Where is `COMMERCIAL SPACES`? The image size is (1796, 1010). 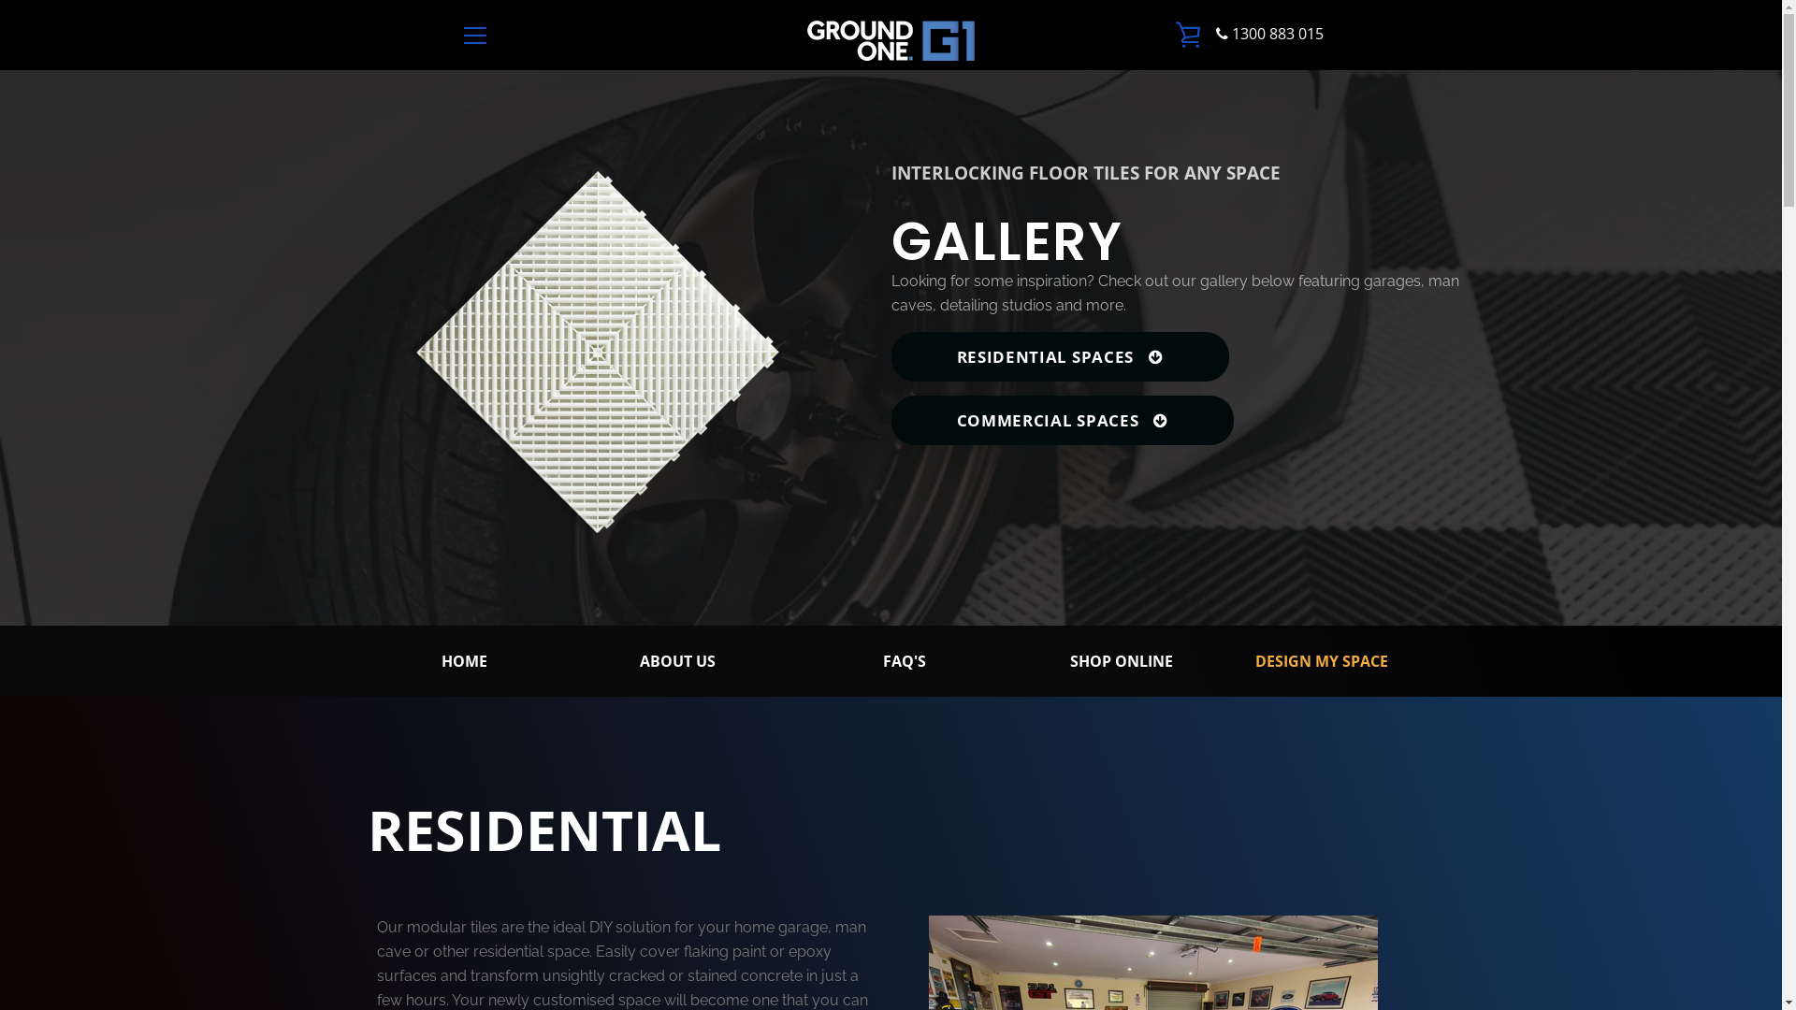 COMMERCIAL SPACES is located at coordinates (1063, 421).